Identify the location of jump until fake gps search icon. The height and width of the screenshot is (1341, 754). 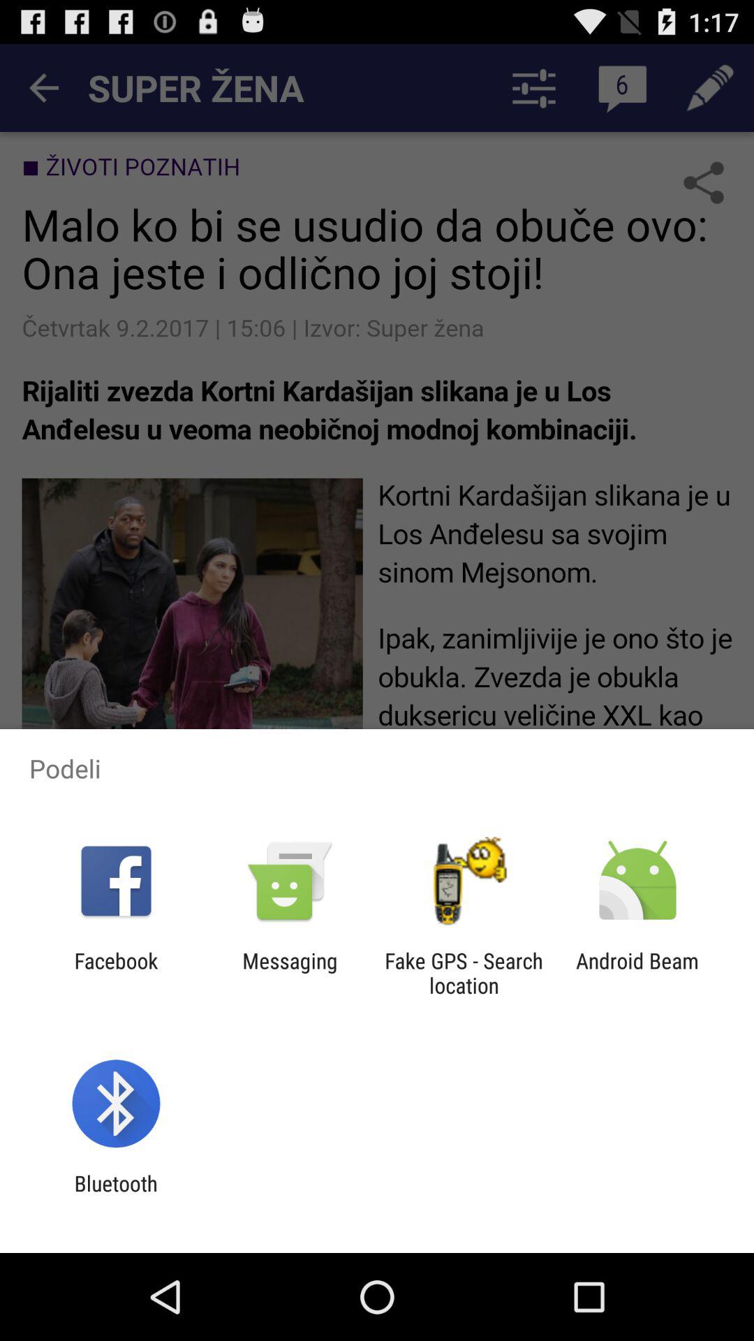
(464, 973).